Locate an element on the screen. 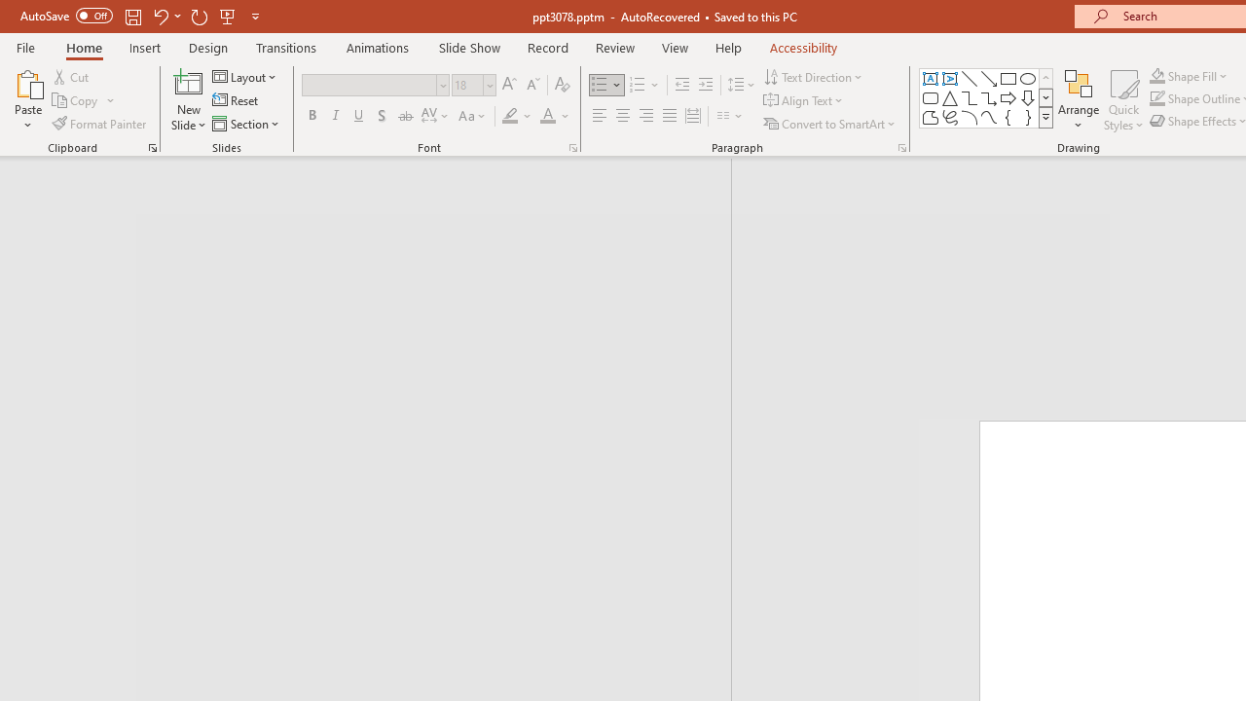 The image size is (1246, 701). Open is located at coordinates (489, 85).